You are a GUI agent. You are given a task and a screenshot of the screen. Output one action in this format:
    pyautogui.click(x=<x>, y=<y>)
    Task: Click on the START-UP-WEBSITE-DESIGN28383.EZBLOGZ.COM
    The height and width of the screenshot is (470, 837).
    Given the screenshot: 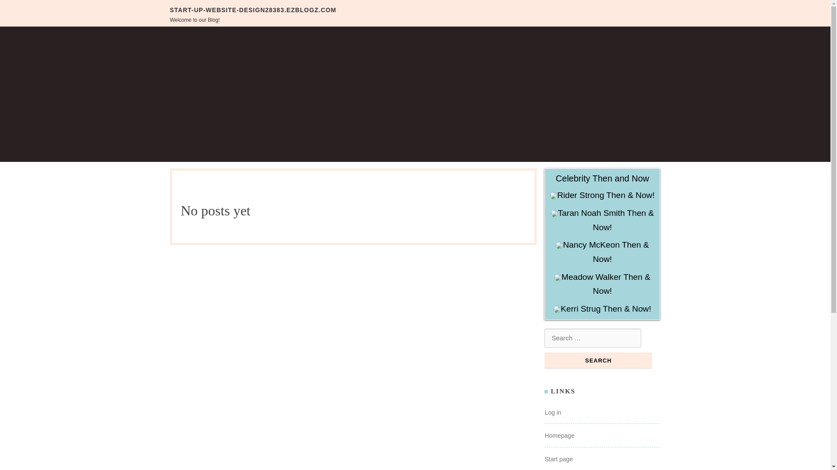 What is the action you would take?
    pyautogui.click(x=253, y=10)
    